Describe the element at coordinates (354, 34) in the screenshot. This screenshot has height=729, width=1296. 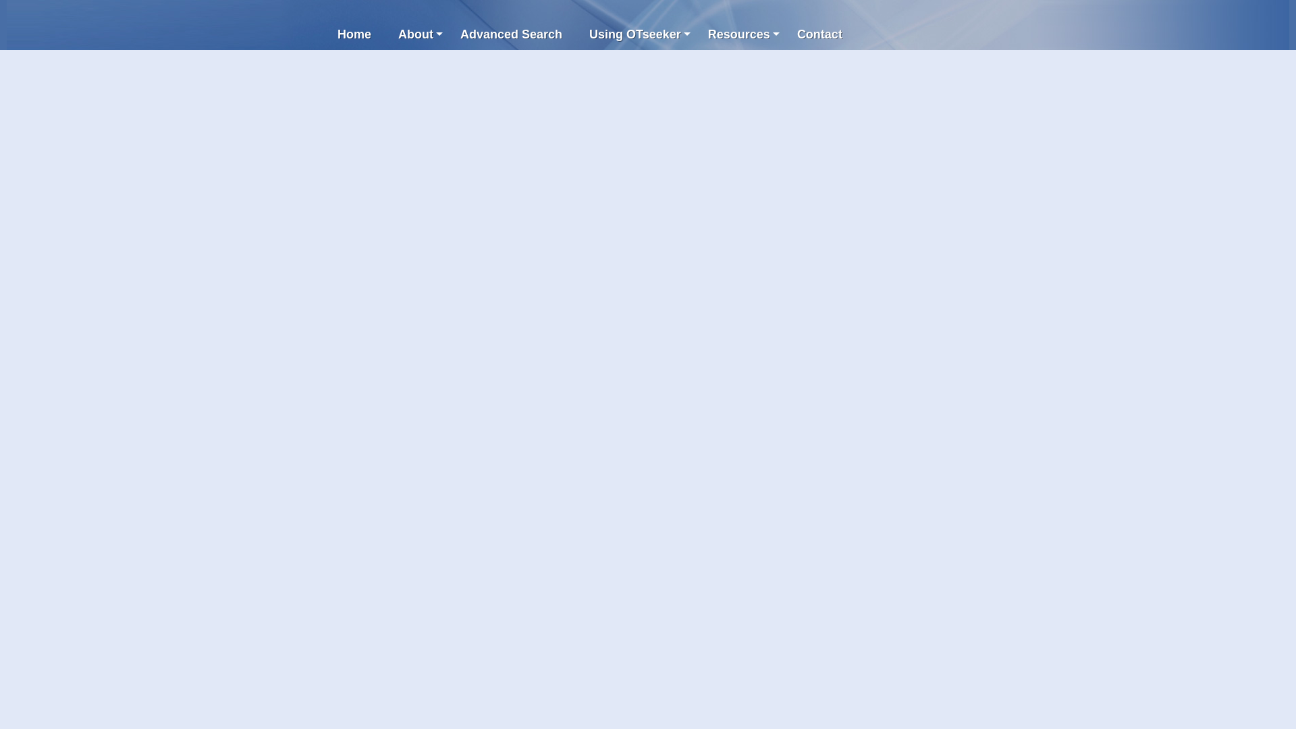
I see `Home` at that location.